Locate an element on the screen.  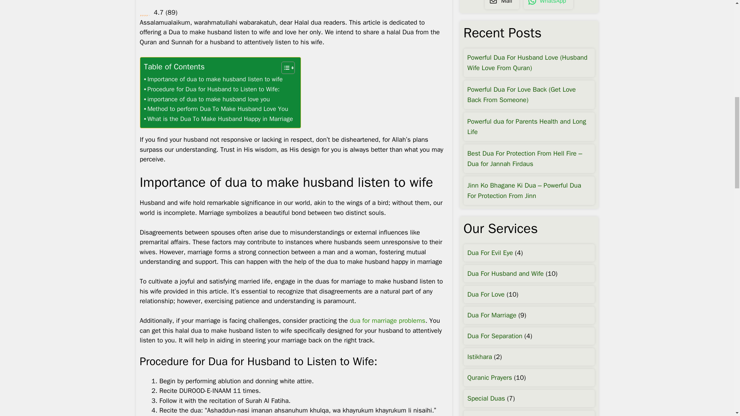
importance of dua to make husband love you is located at coordinates (207, 99).